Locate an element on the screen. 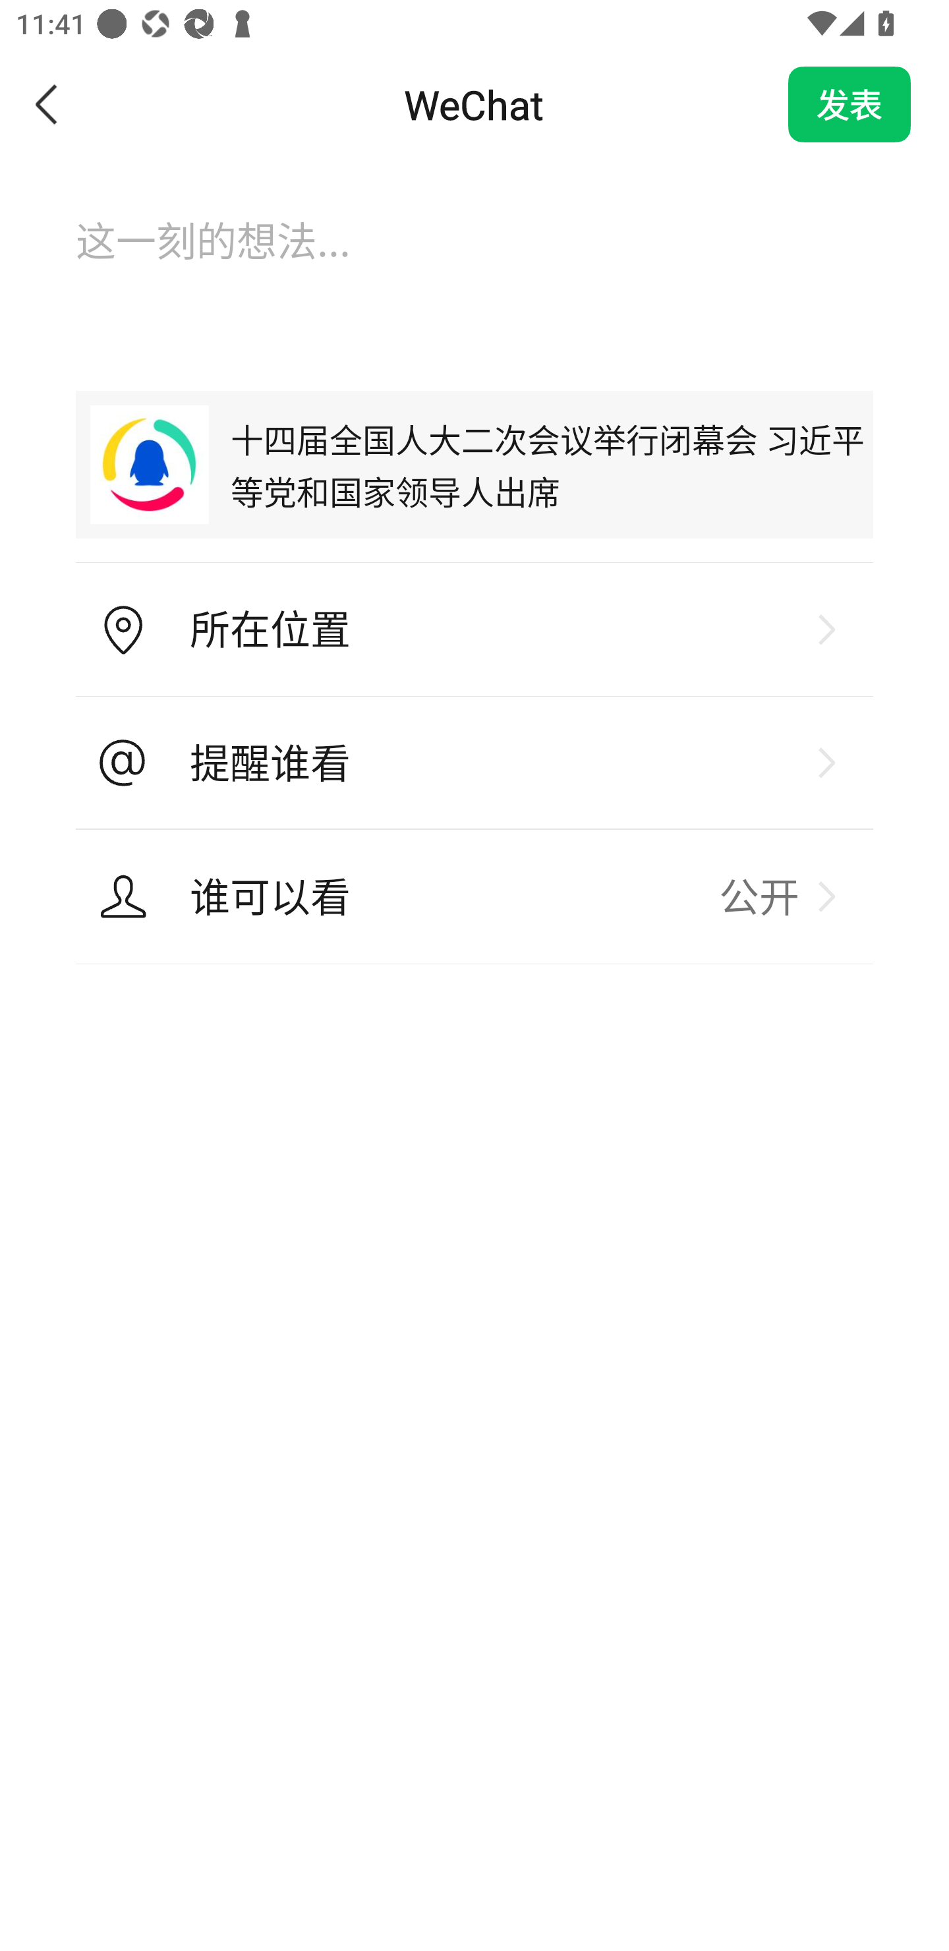 The width and height of the screenshot is (949, 1951). 所在位置 is located at coordinates (474, 630).